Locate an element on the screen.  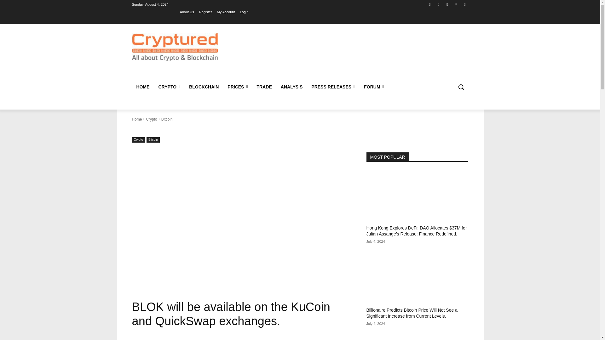
About Us is located at coordinates (187, 12).